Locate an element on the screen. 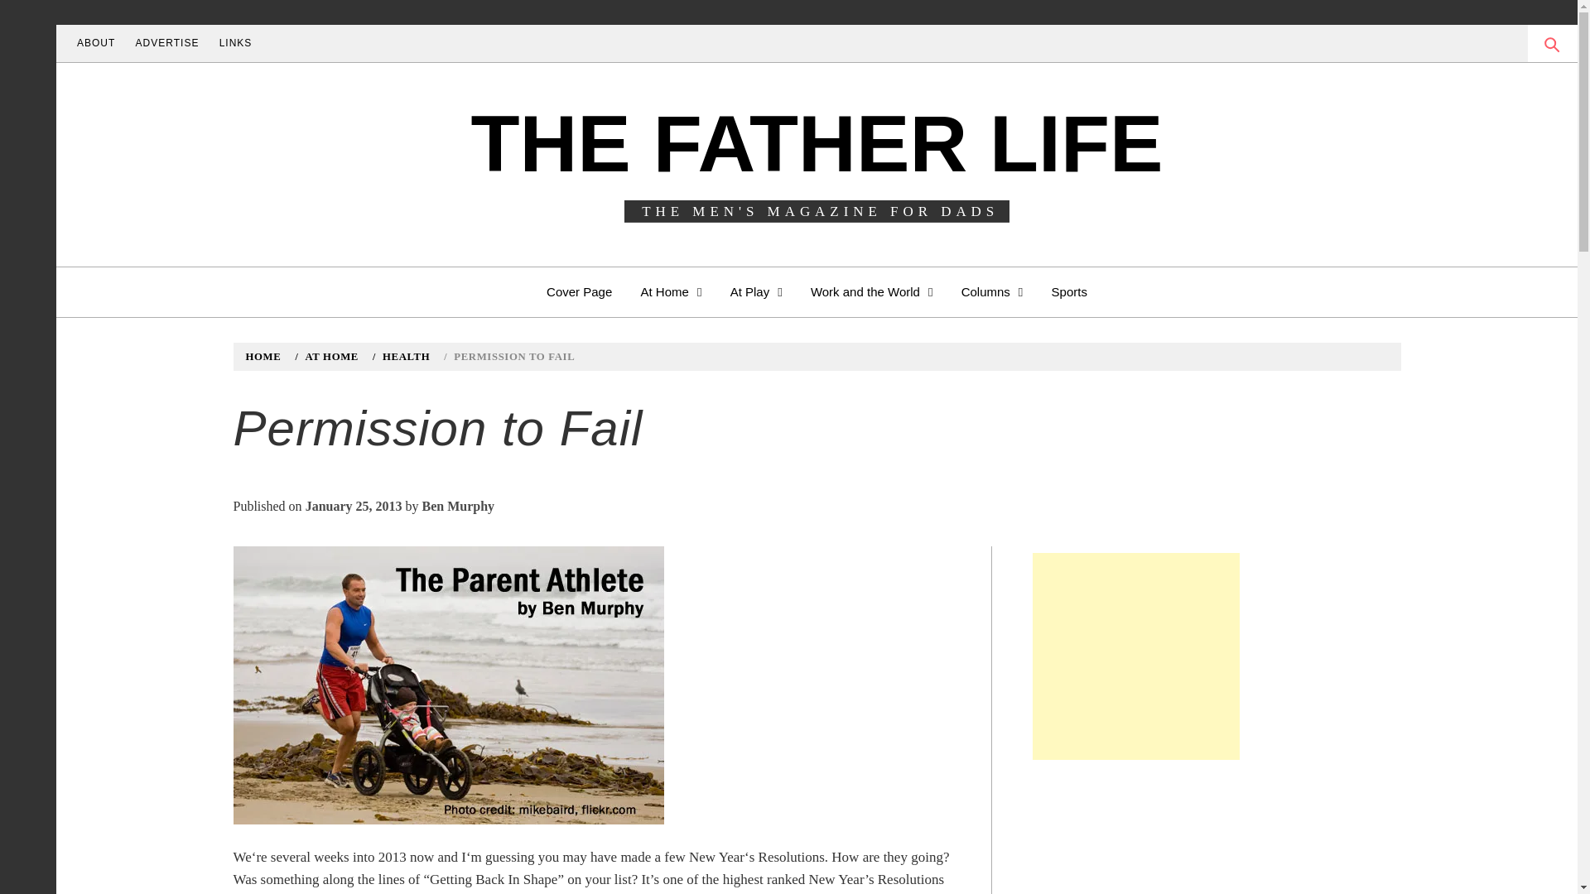  Work and the World is located at coordinates (871, 291).